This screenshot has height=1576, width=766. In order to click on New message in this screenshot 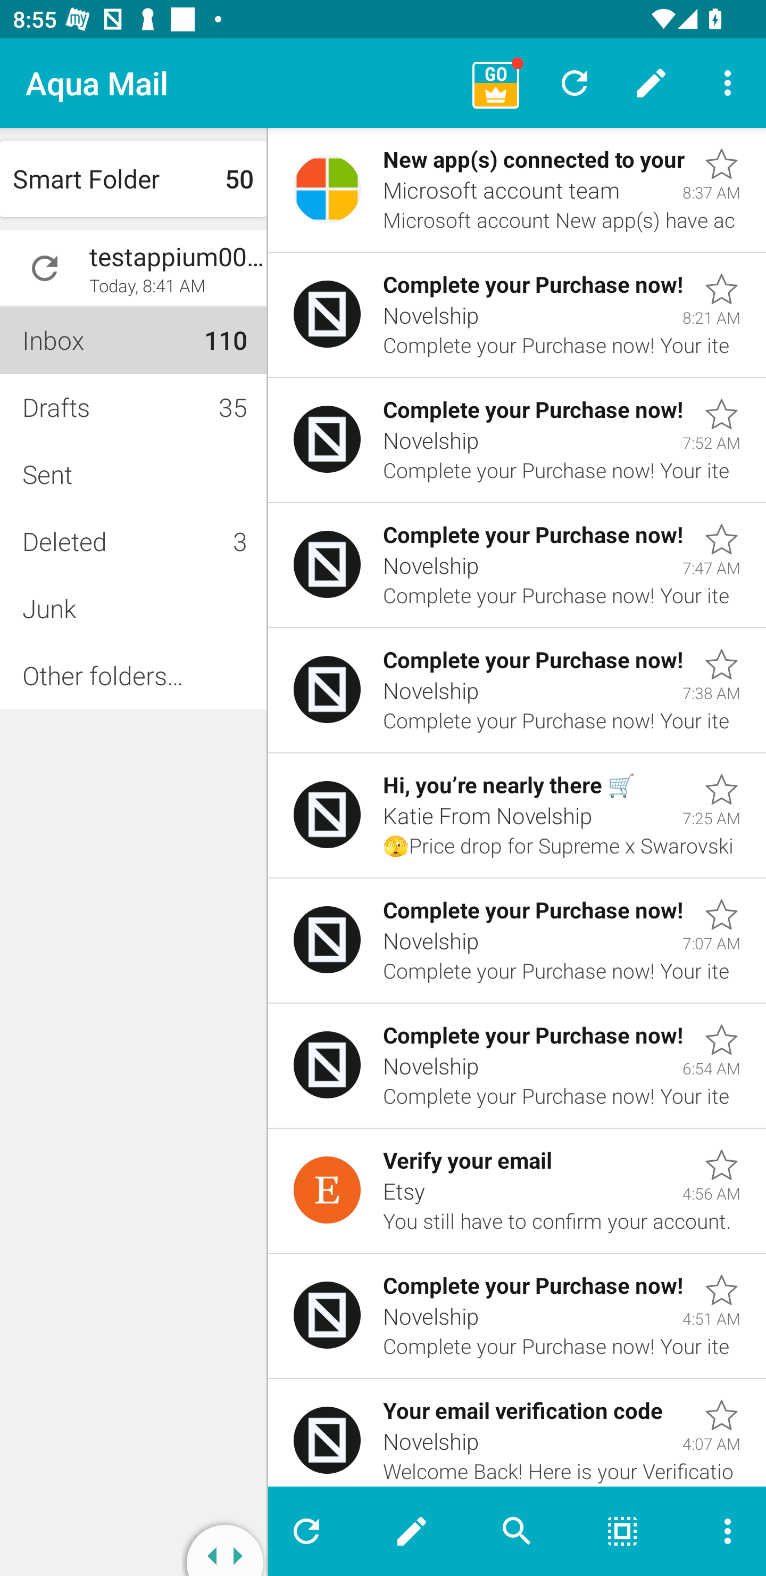, I will do `click(412, 1531)`.